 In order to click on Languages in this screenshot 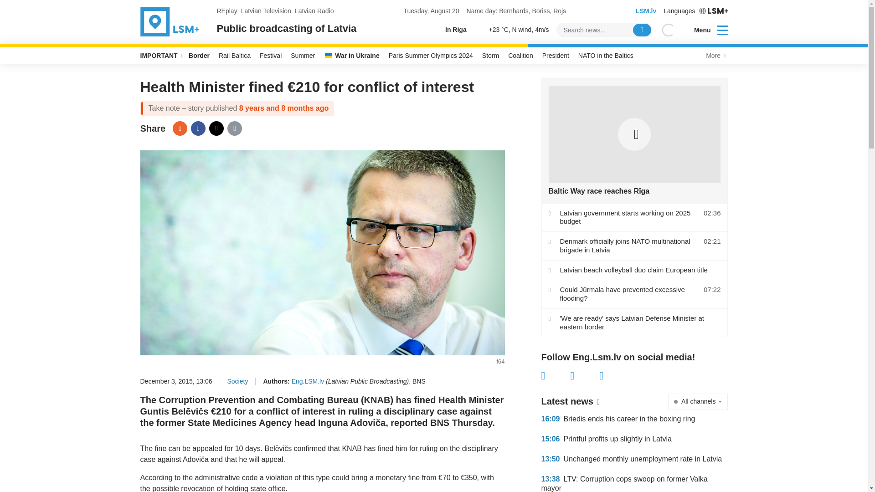, I will do `click(695, 11)`.